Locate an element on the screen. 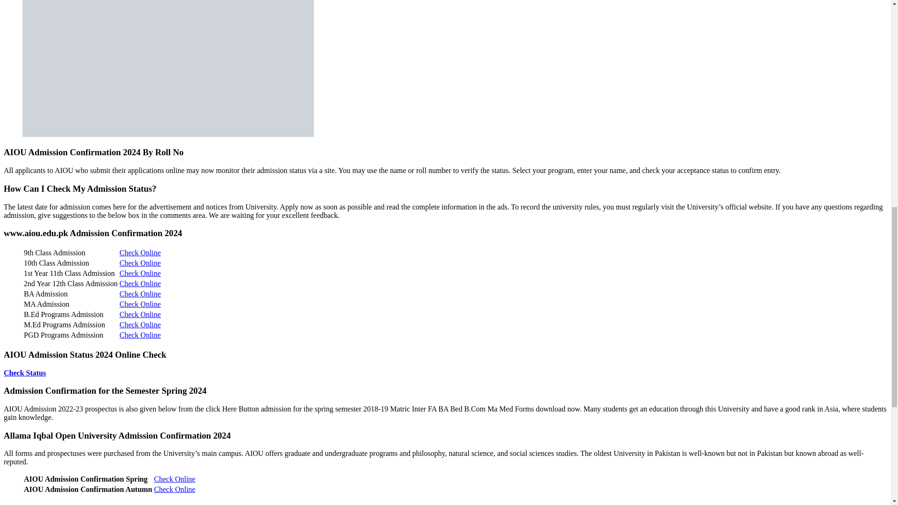  Check Online is located at coordinates (140, 294).